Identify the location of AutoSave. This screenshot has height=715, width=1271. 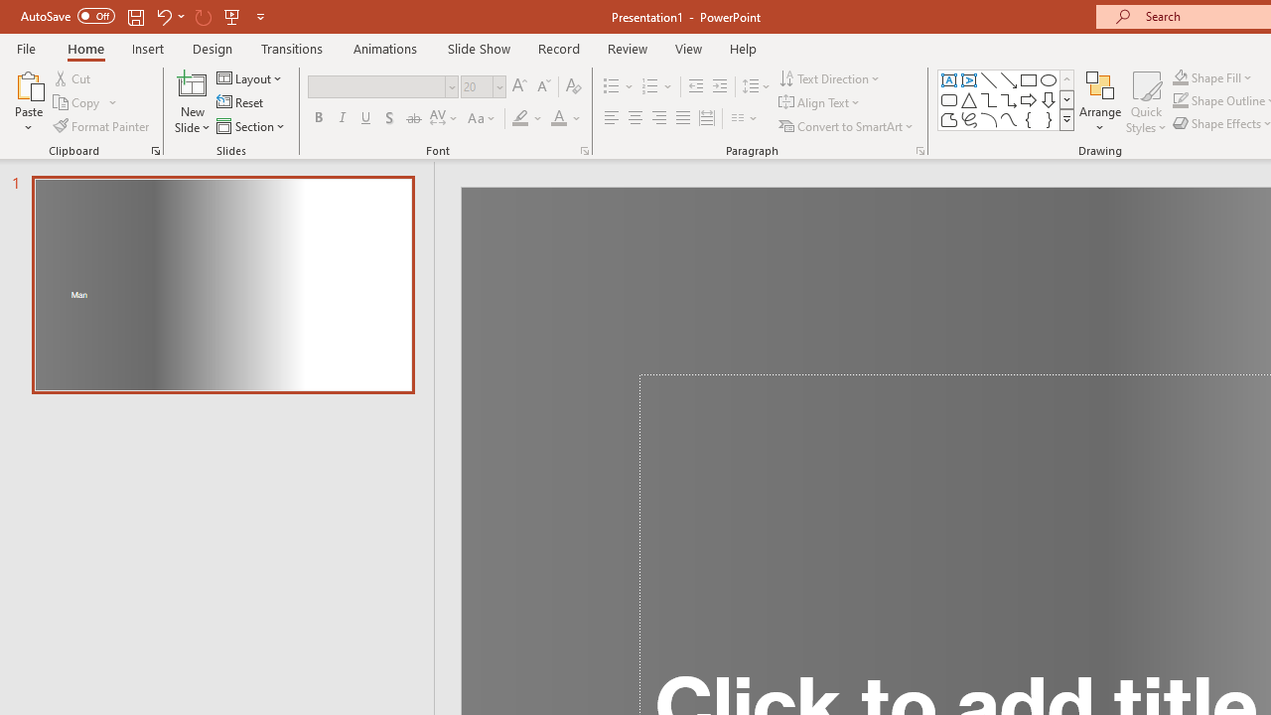
(68, 16).